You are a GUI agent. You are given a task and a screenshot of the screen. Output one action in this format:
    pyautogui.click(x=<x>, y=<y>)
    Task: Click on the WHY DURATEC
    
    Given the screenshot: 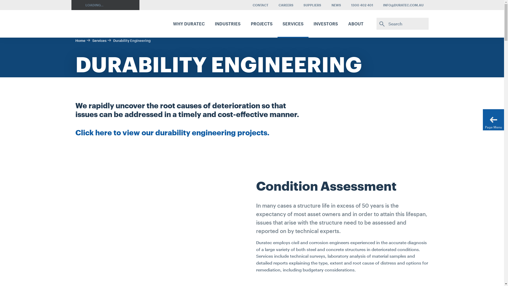 What is the action you would take?
    pyautogui.click(x=189, y=24)
    